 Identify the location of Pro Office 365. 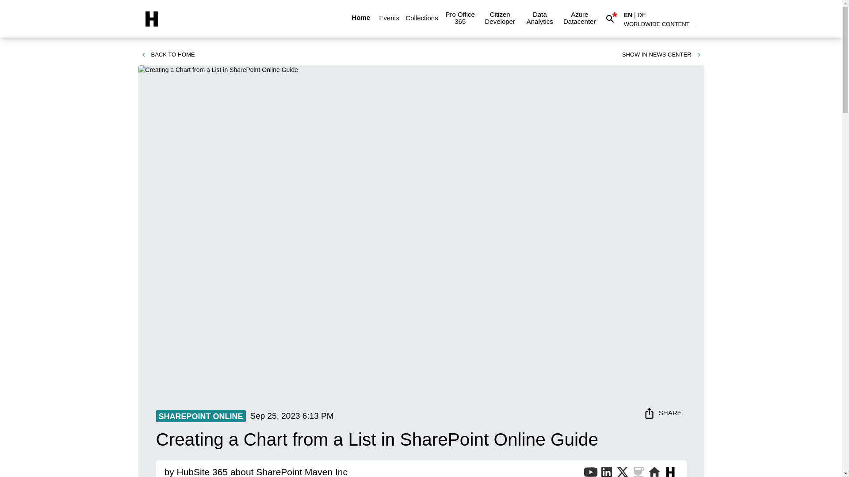
(460, 18).